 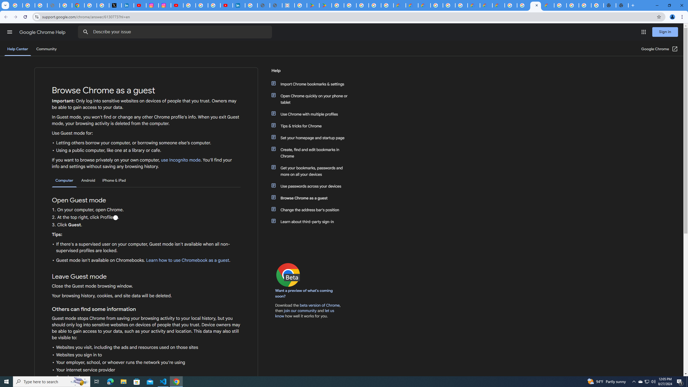 What do you see at coordinates (304, 293) in the screenshot?
I see `Want a preview of what's coming soon?` at bounding box center [304, 293].